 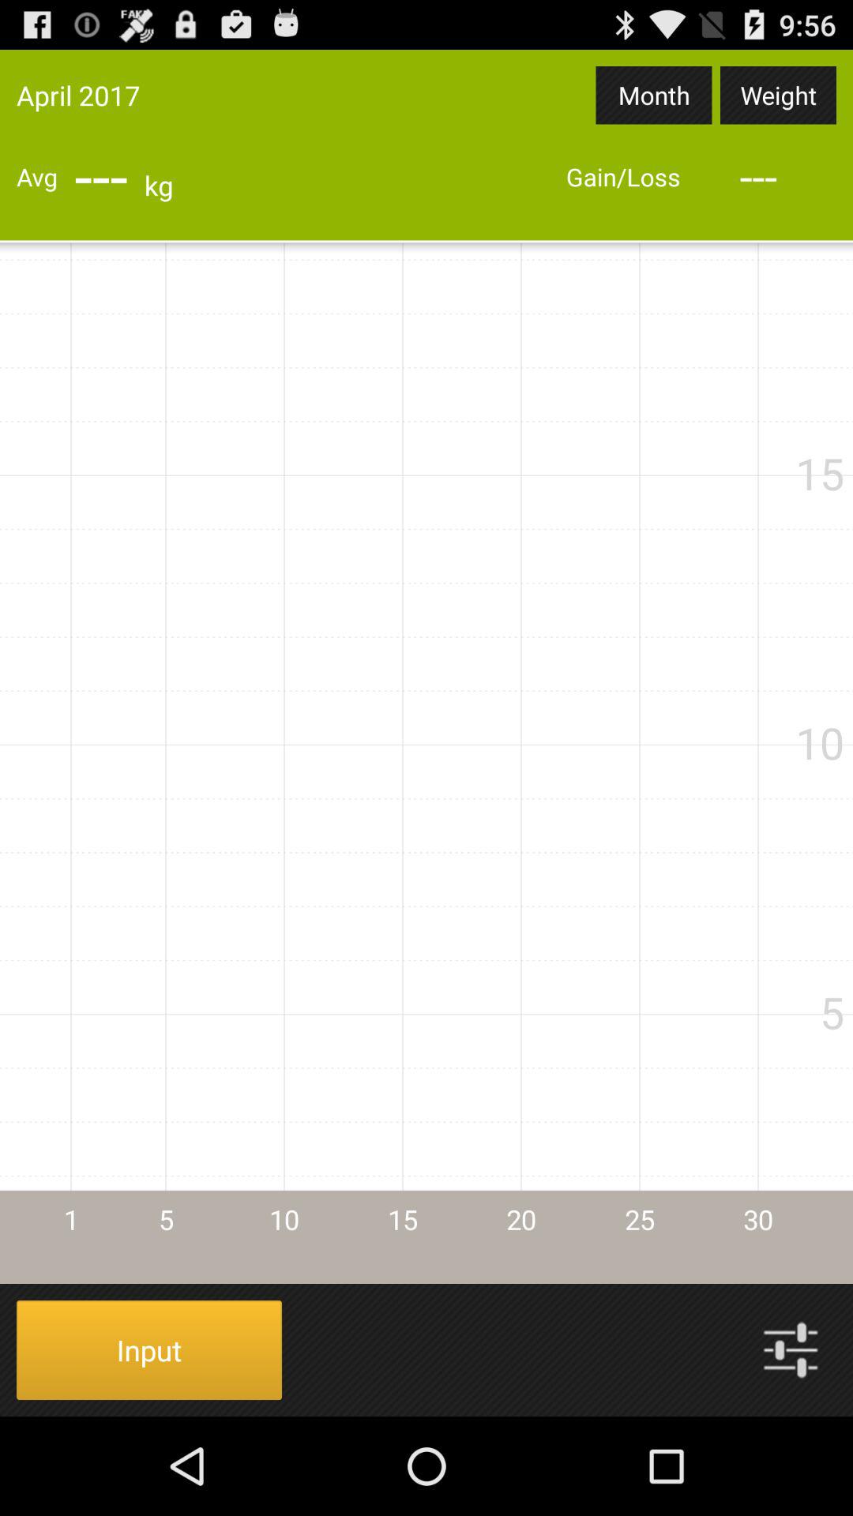 I want to click on click the icon above ---, so click(x=654, y=95).